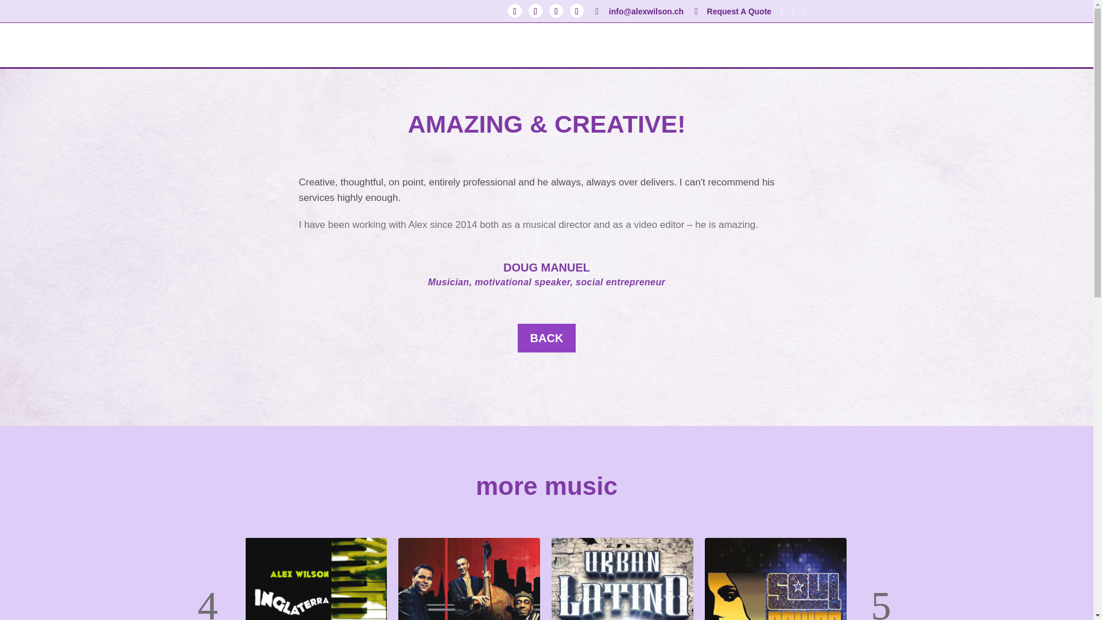  I want to click on MUSIC, so click(673, 53).